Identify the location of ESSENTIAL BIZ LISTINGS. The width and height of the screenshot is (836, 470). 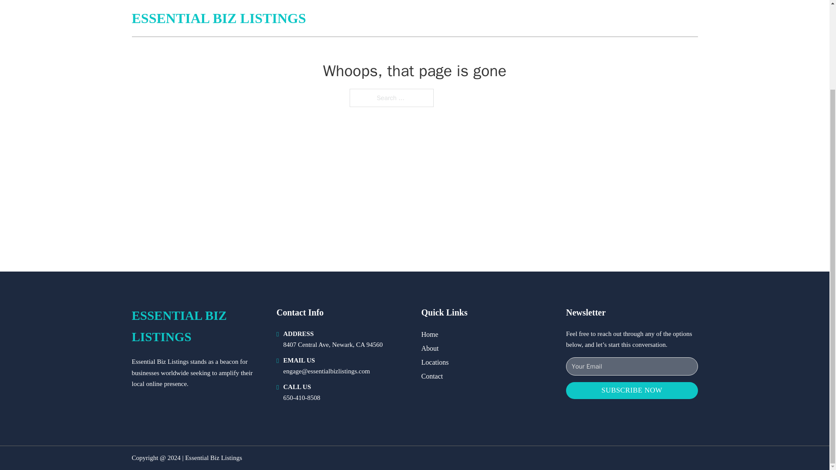
(197, 326).